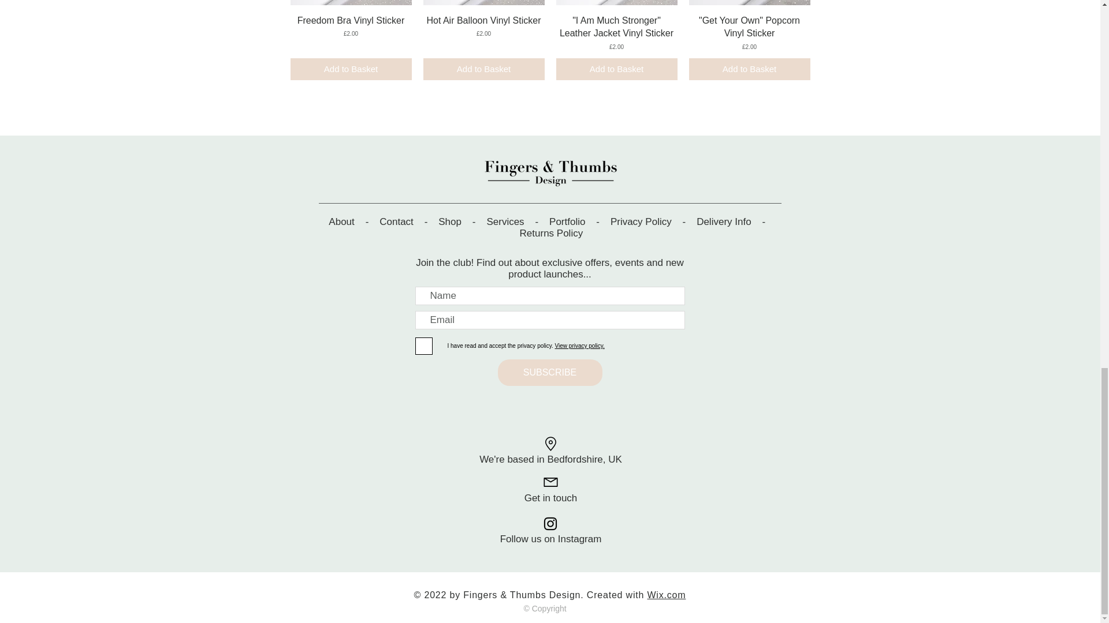  I want to click on I'm New!, so click(616, 2).